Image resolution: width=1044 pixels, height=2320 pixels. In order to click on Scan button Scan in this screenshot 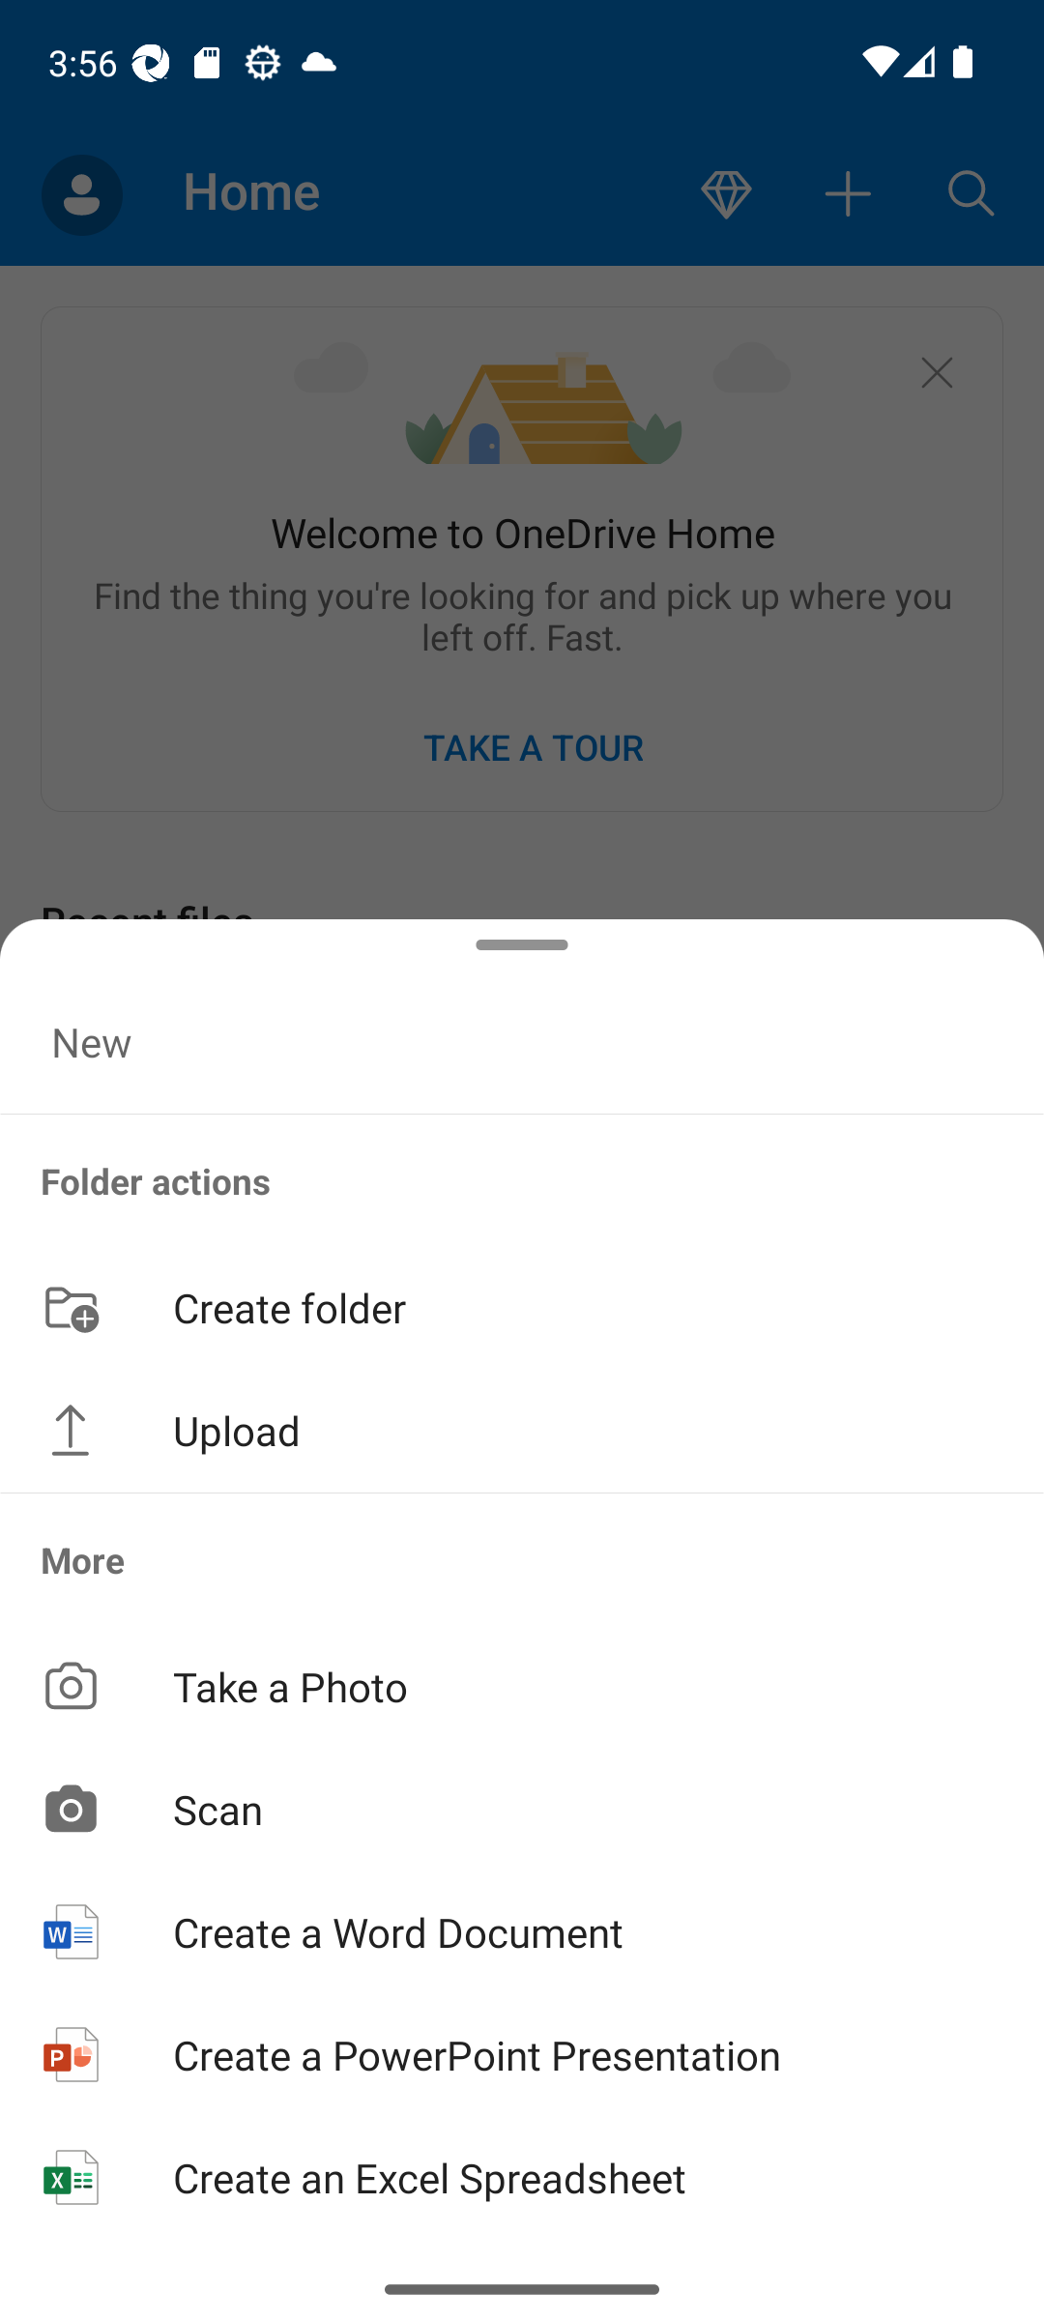, I will do `click(522, 1808)`.